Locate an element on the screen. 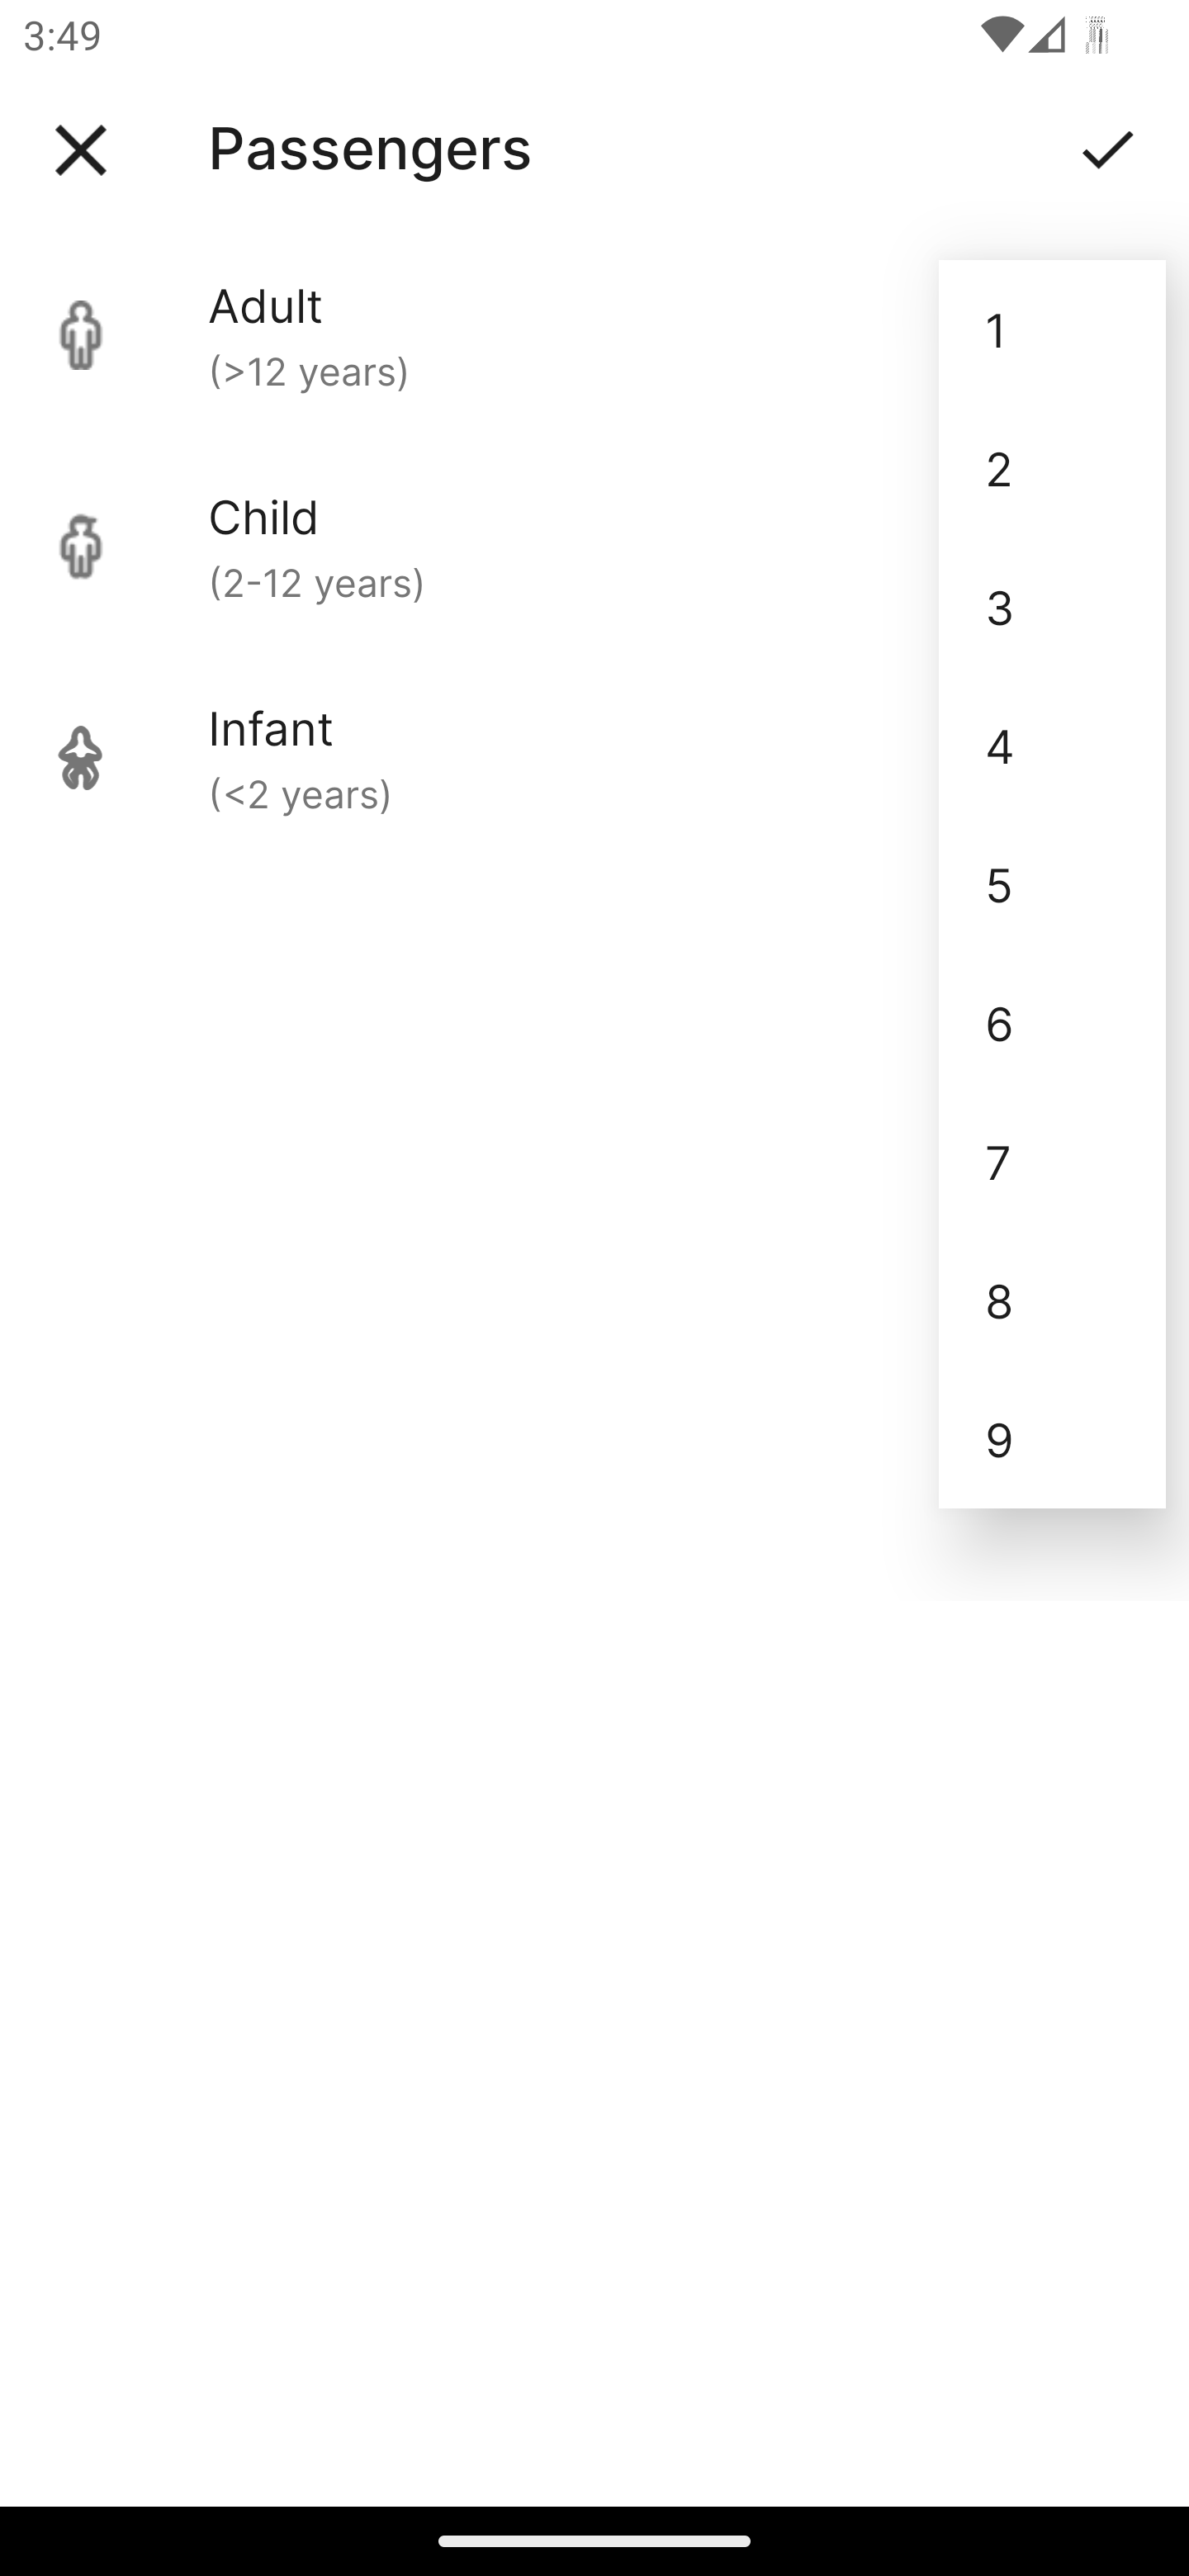 This screenshot has height=2576, width=1189. 8 is located at coordinates (1052, 1300).